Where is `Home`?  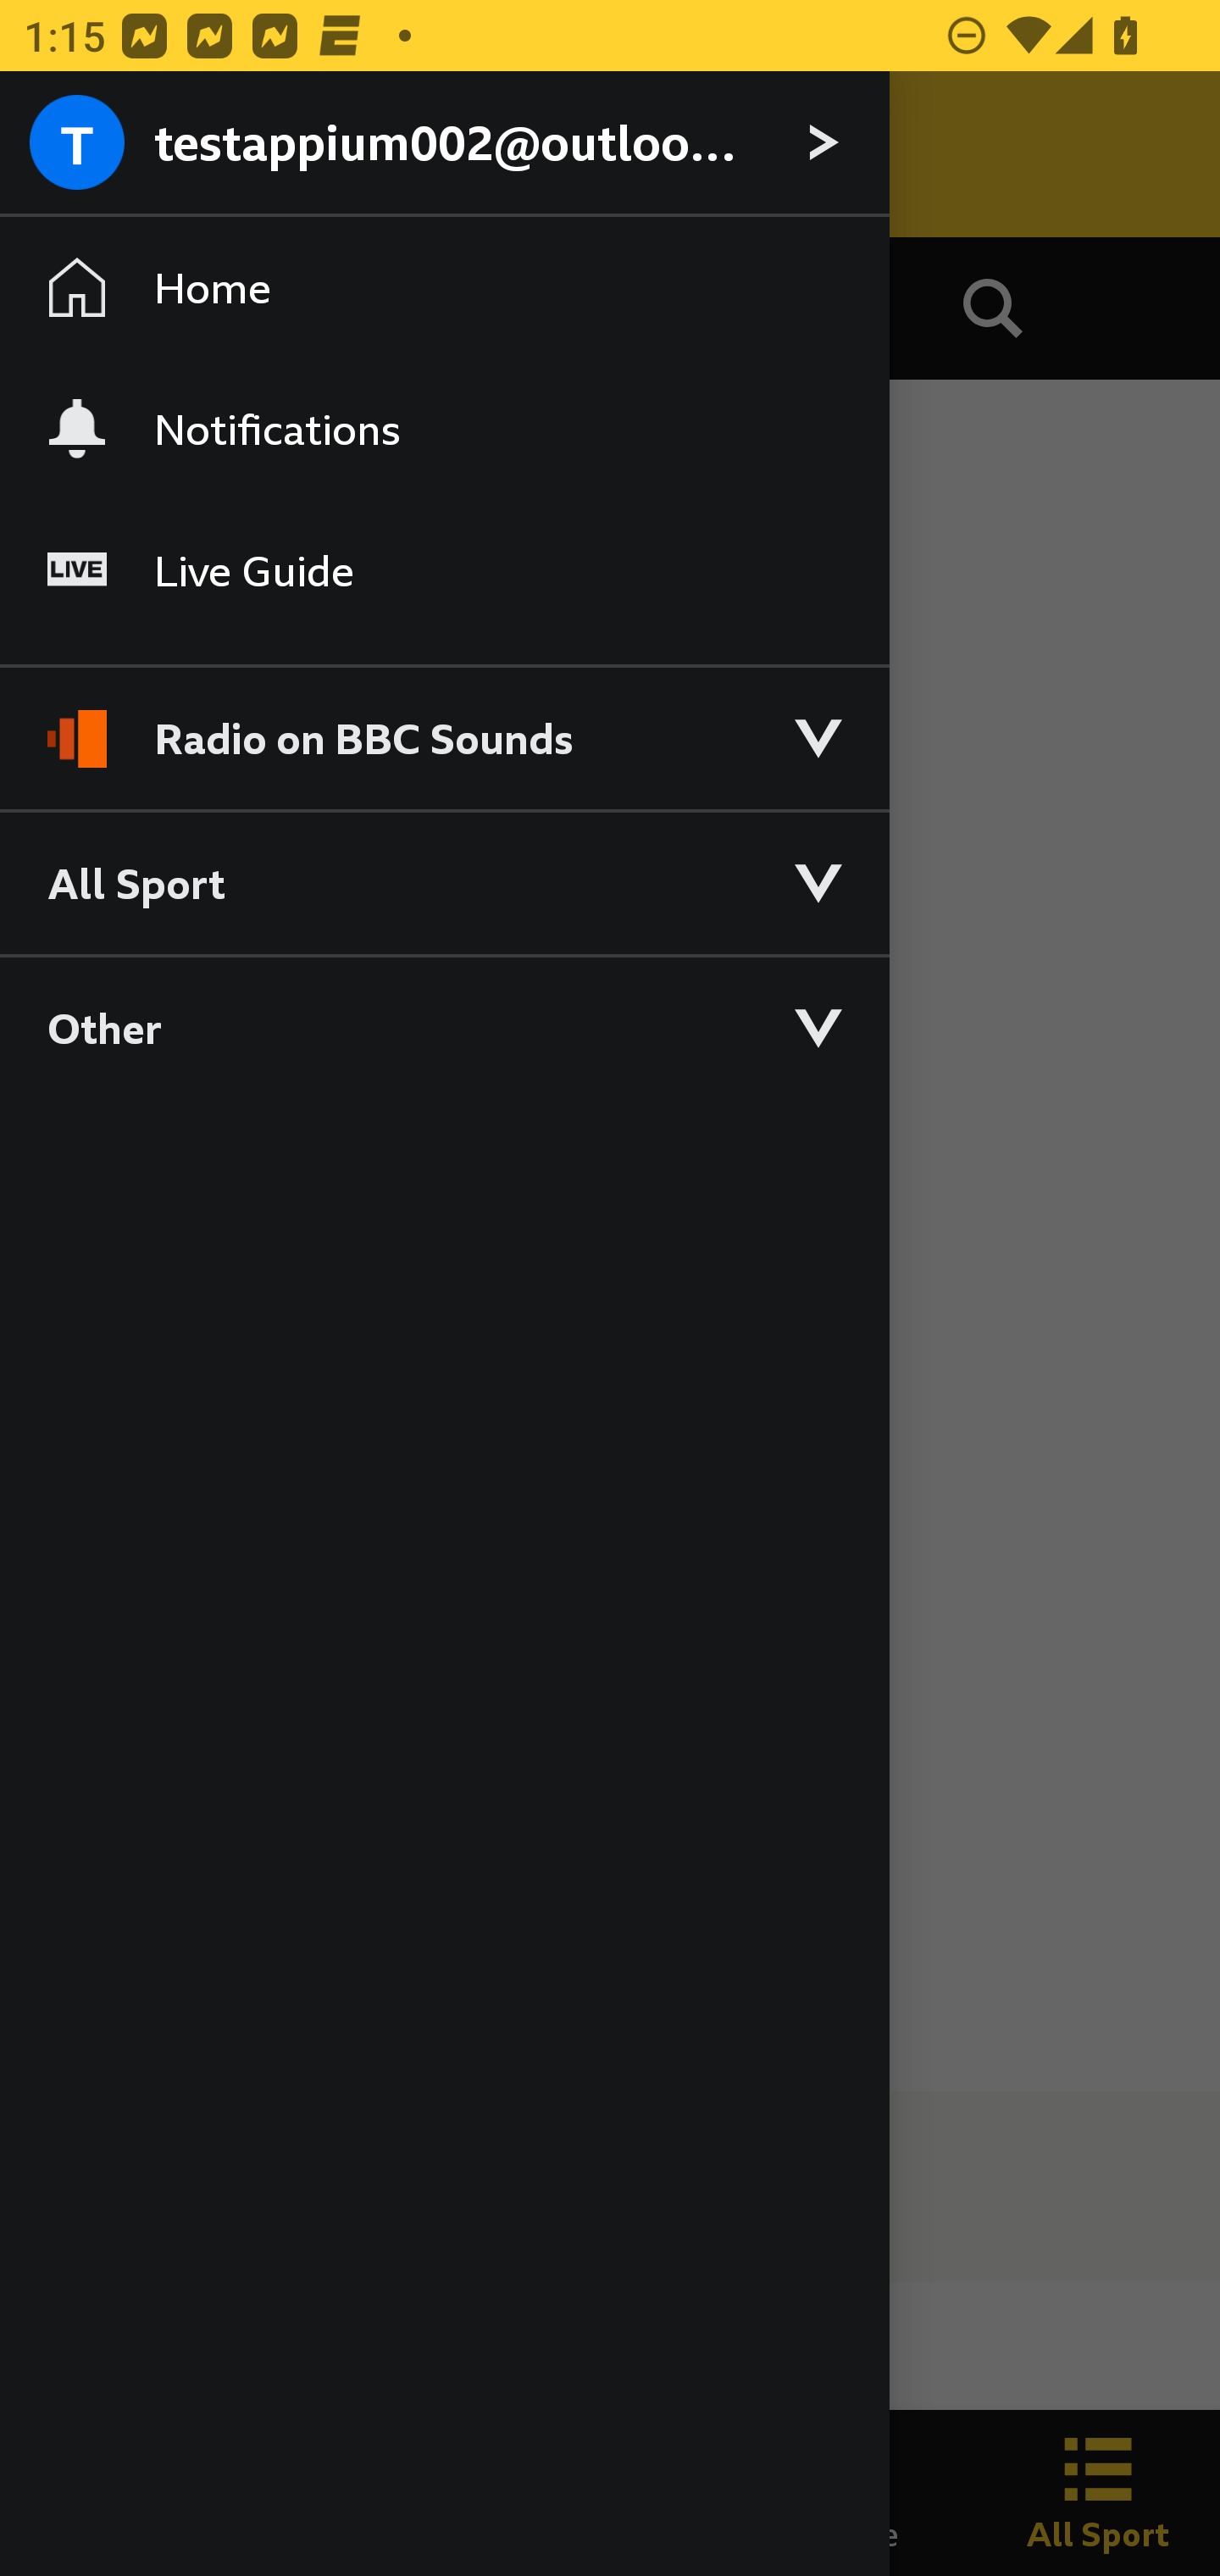
Home is located at coordinates (444, 286).